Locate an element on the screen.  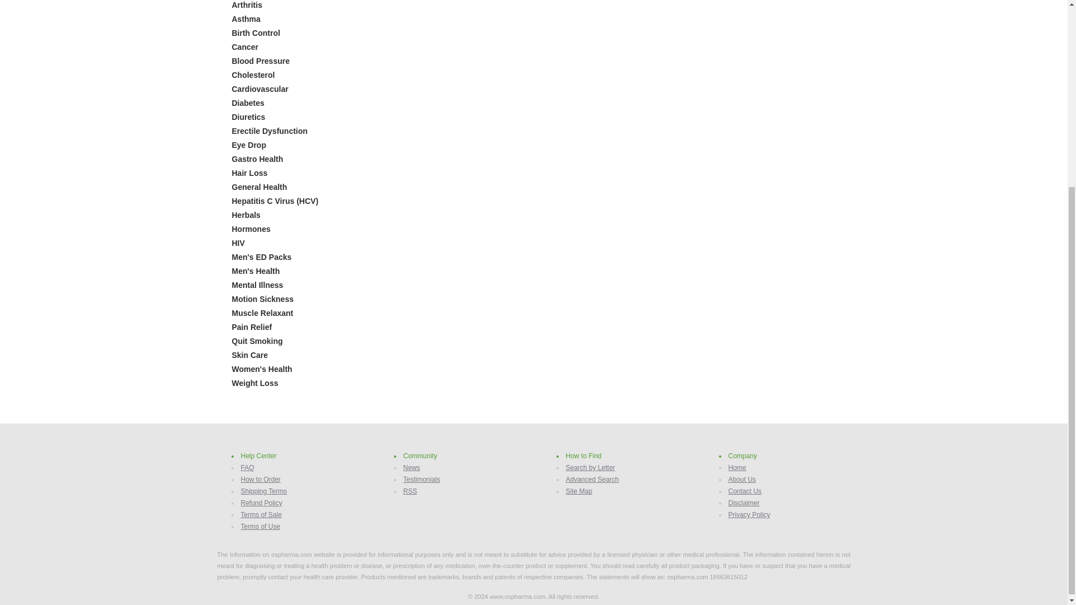
About Us is located at coordinates (742, 479).